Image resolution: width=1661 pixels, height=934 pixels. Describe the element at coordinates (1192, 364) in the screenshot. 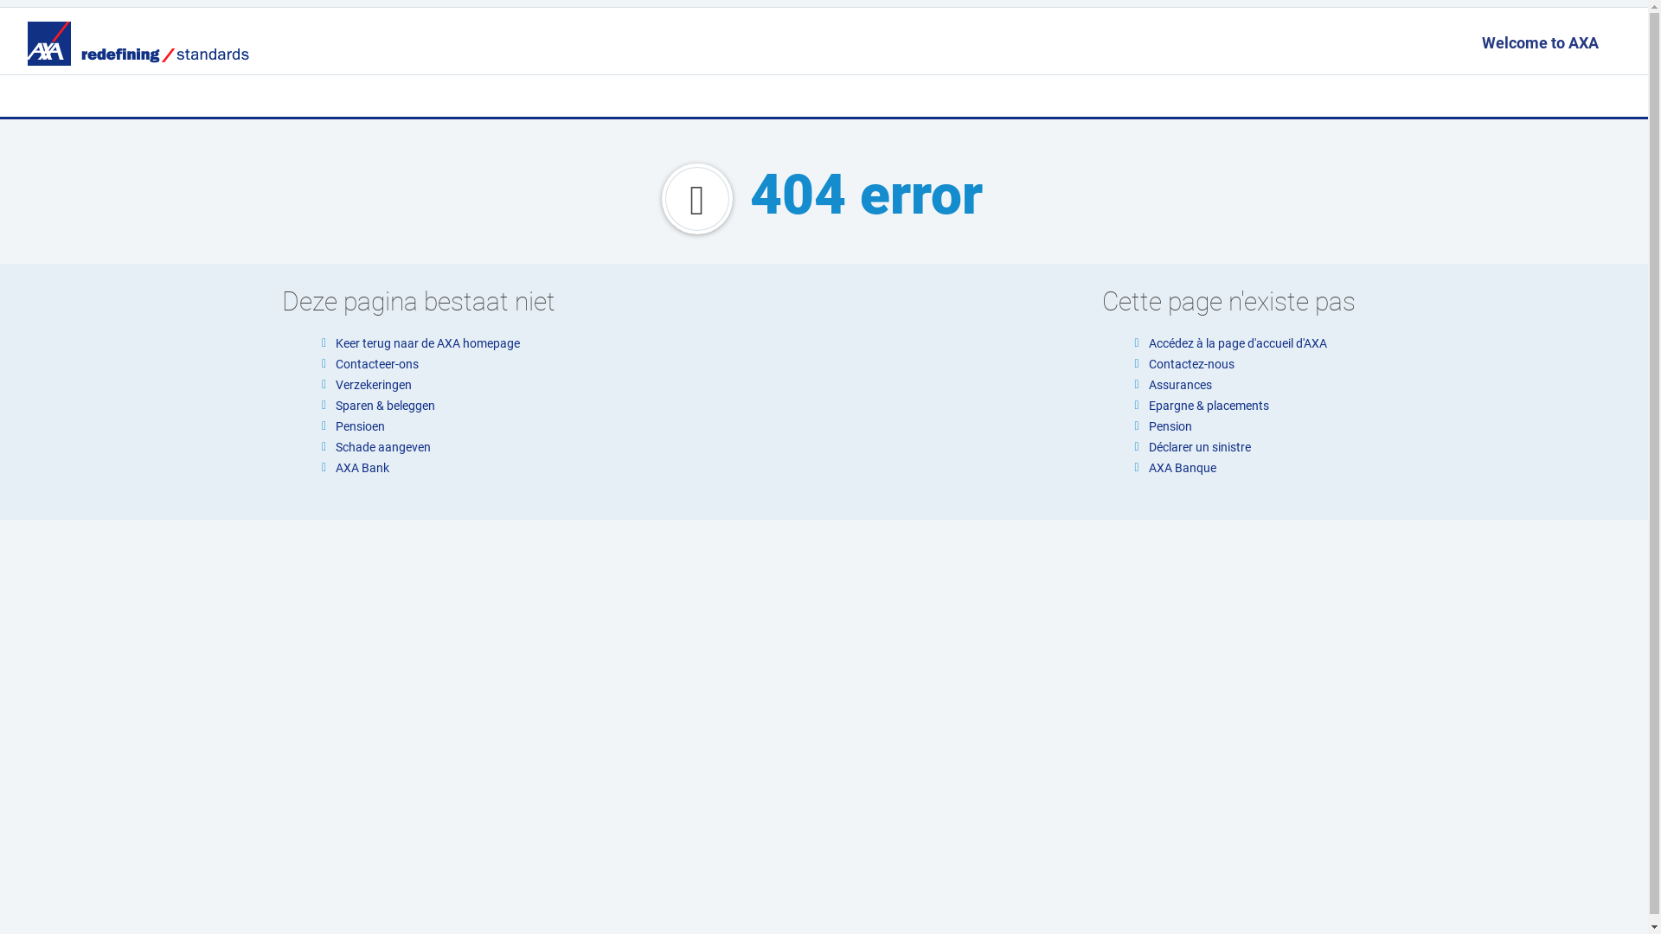

I see `Contactez-nous` at that location.